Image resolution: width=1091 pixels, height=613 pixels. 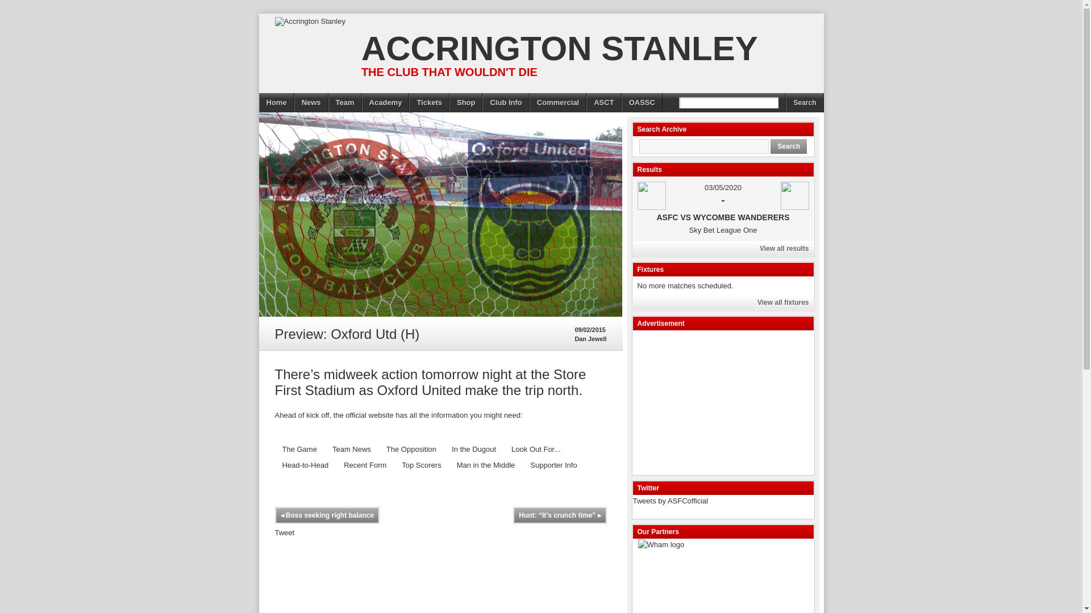 What do you see at coordinates (385, 102) in the screenshot?
I see `Academy` at bounding box center [385, 102].